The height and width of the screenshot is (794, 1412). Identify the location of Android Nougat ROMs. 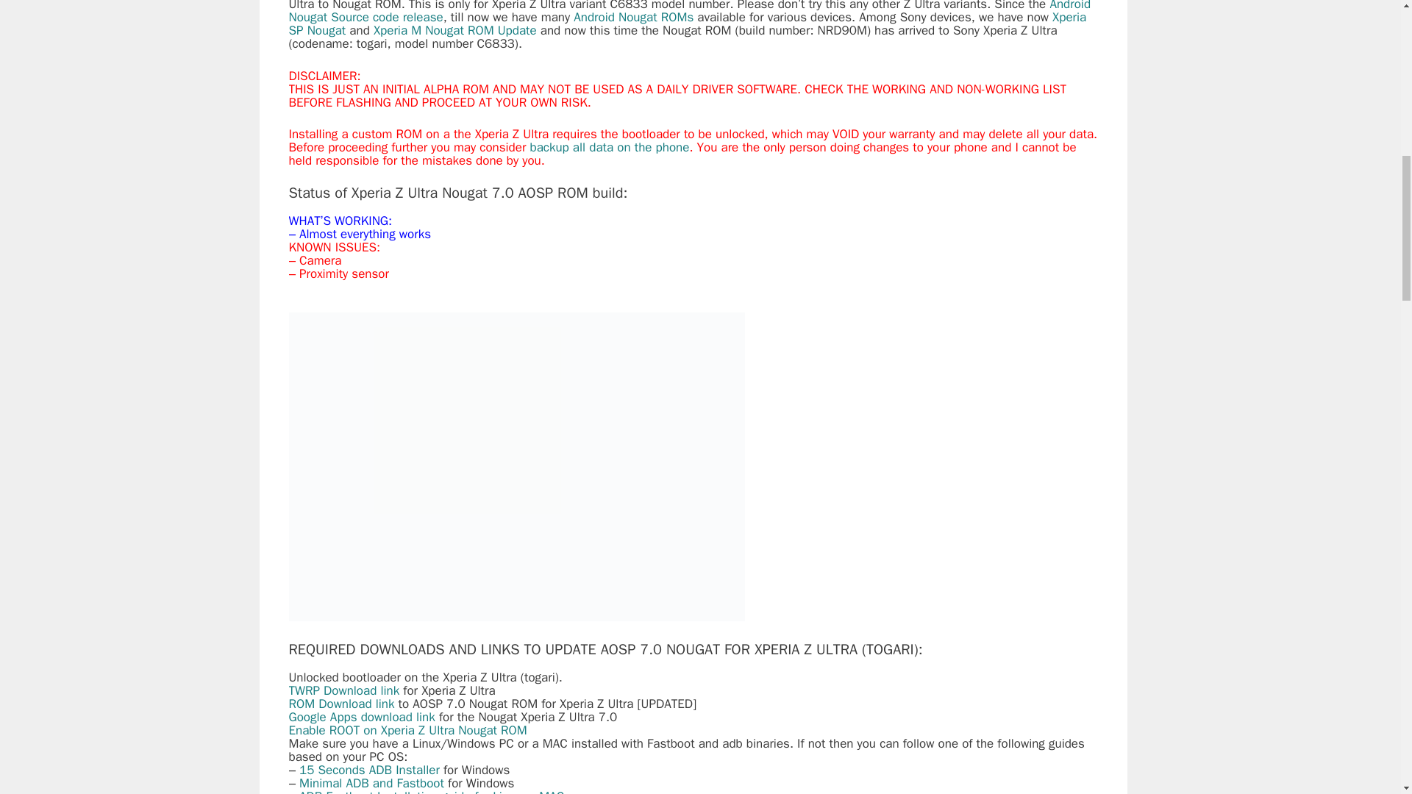
(632, 16).